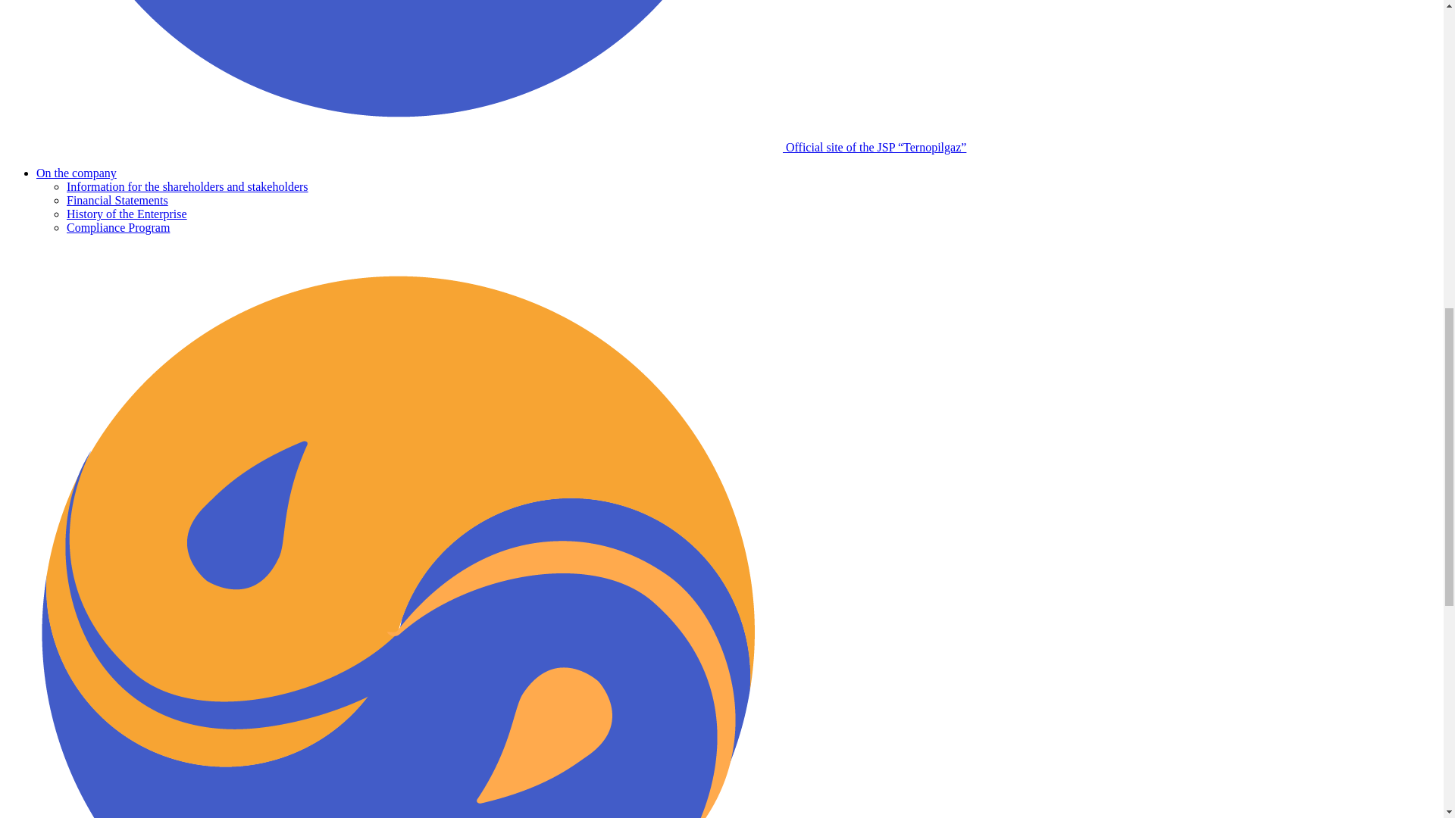 The image size is (1455, 818). Describe the element at coordinates (76, 173) in the screenshot. I see `On the company` at that location.